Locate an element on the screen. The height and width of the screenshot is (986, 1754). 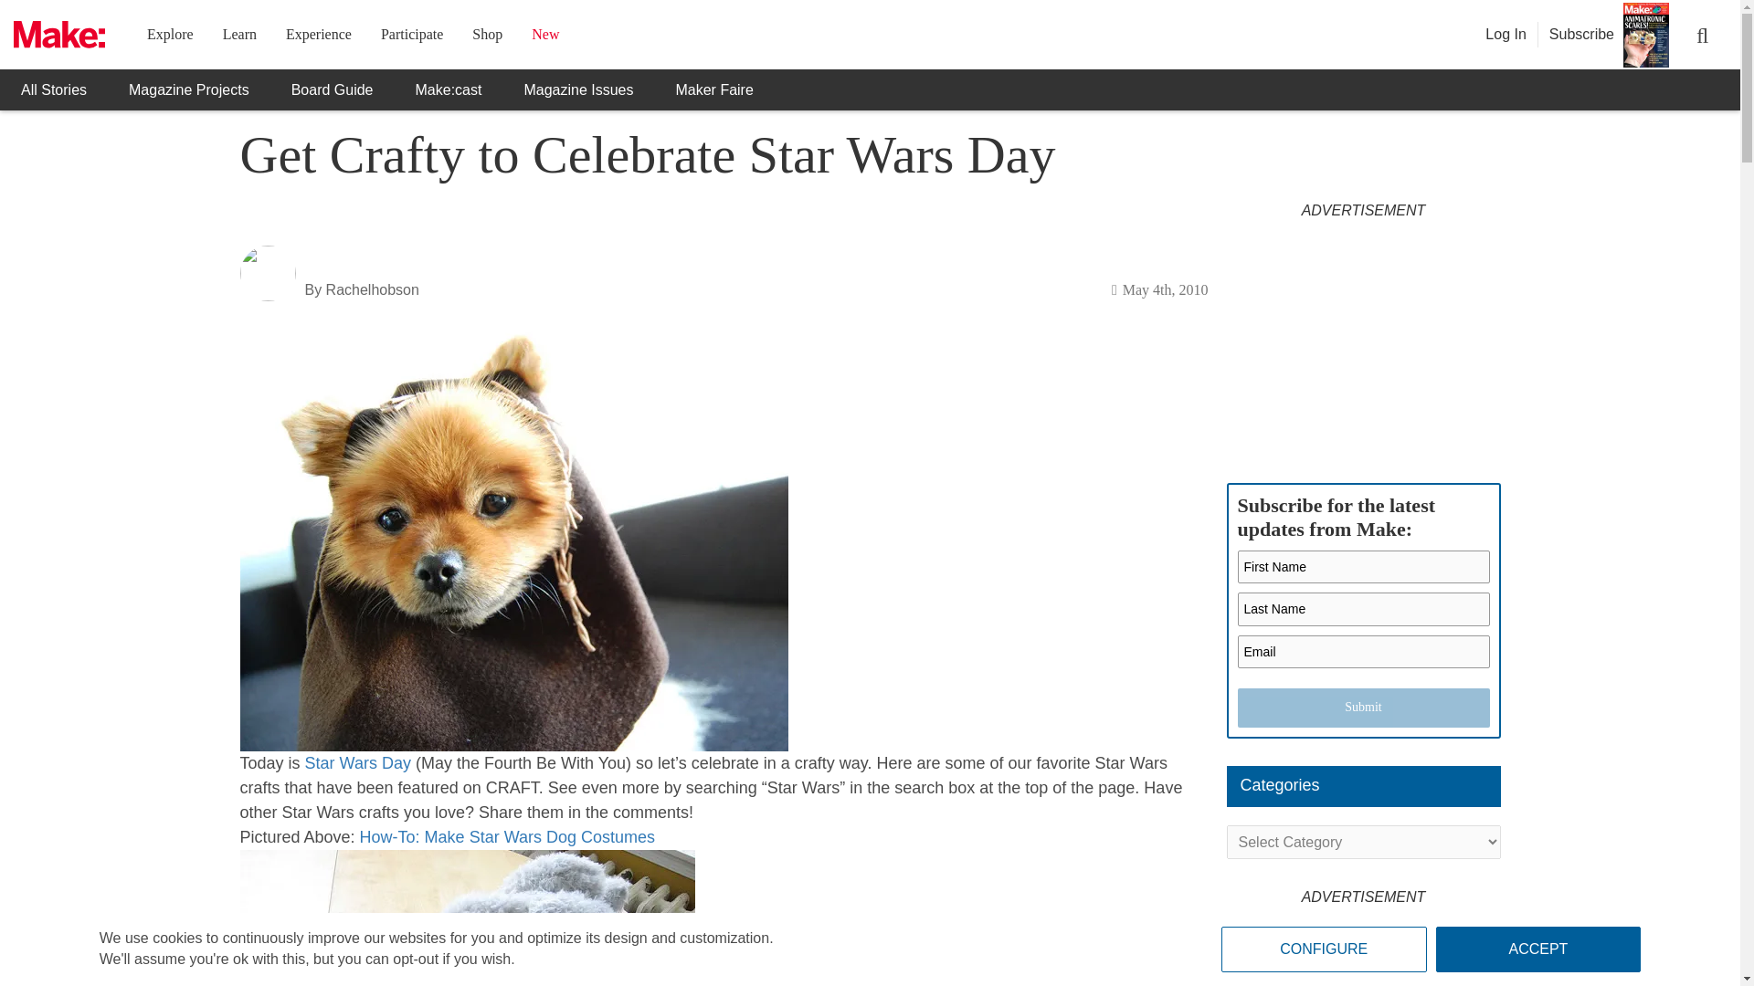
Maker Faire is located at coordinates (713, 89).